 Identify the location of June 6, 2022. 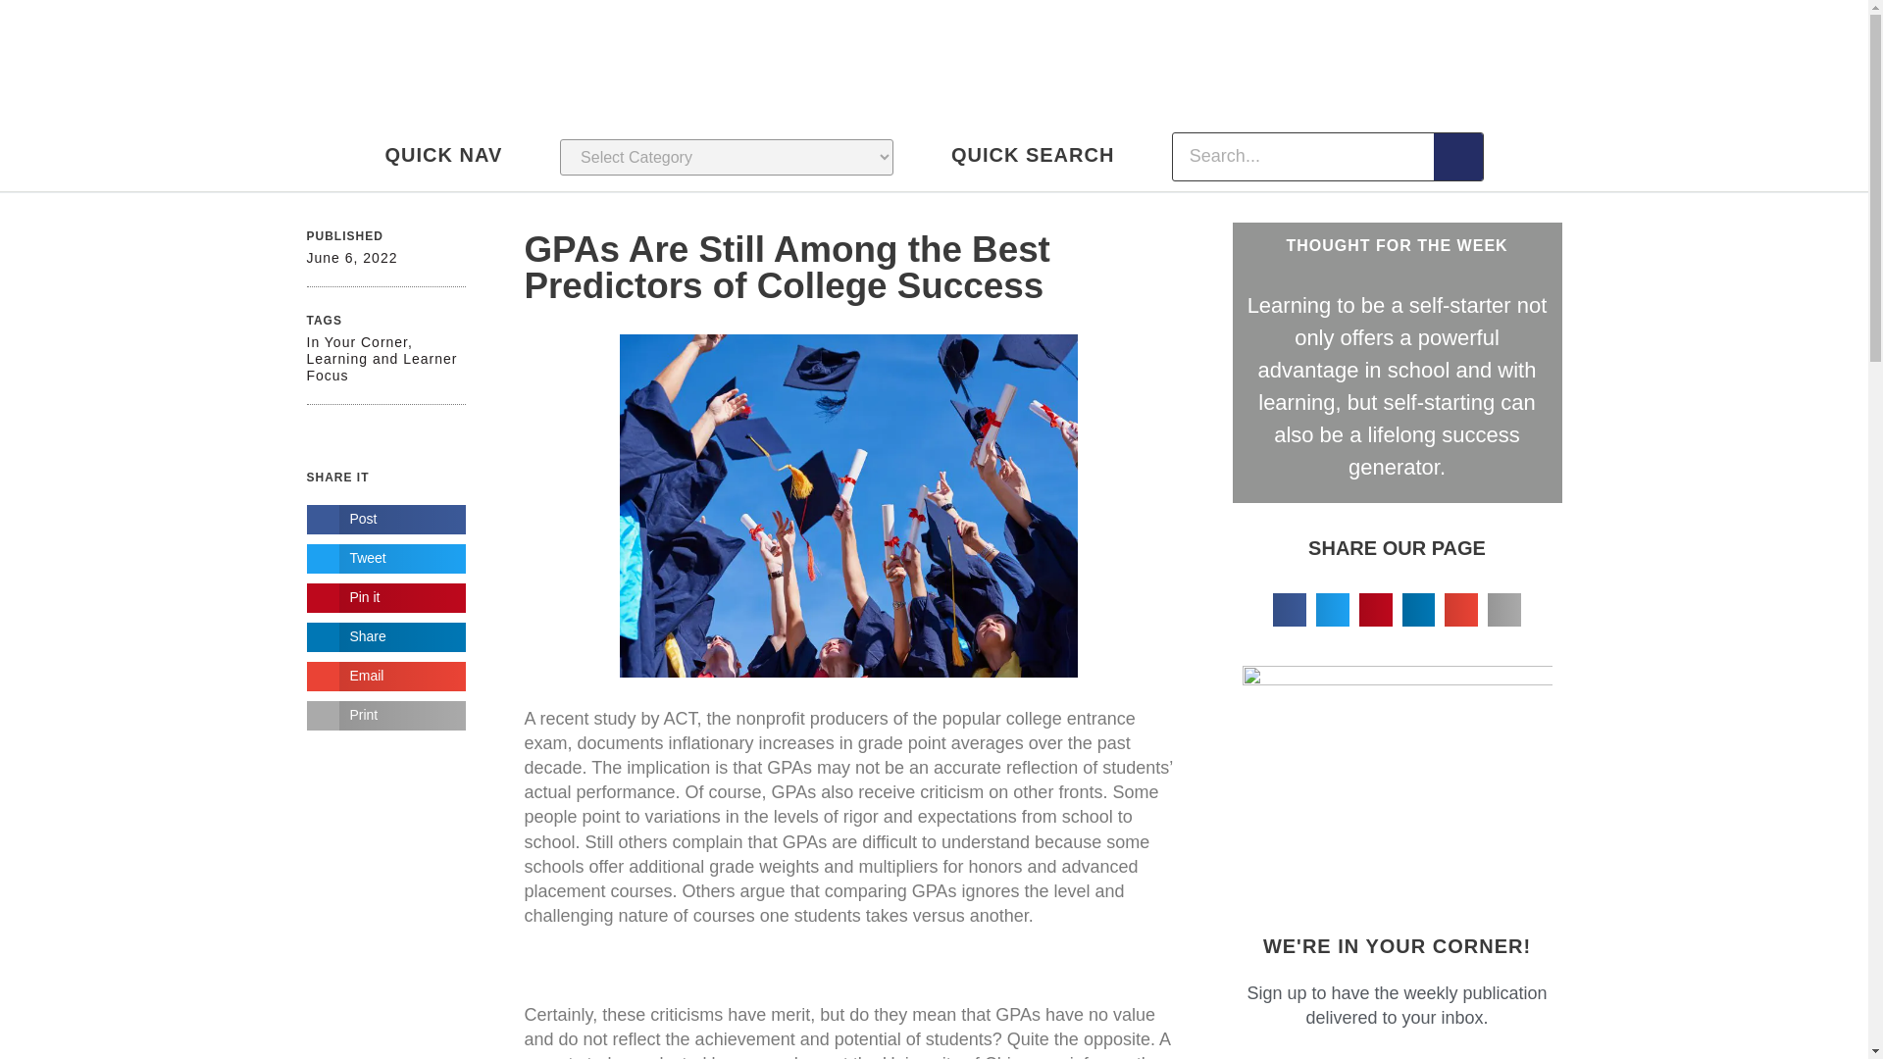
(351, 258).